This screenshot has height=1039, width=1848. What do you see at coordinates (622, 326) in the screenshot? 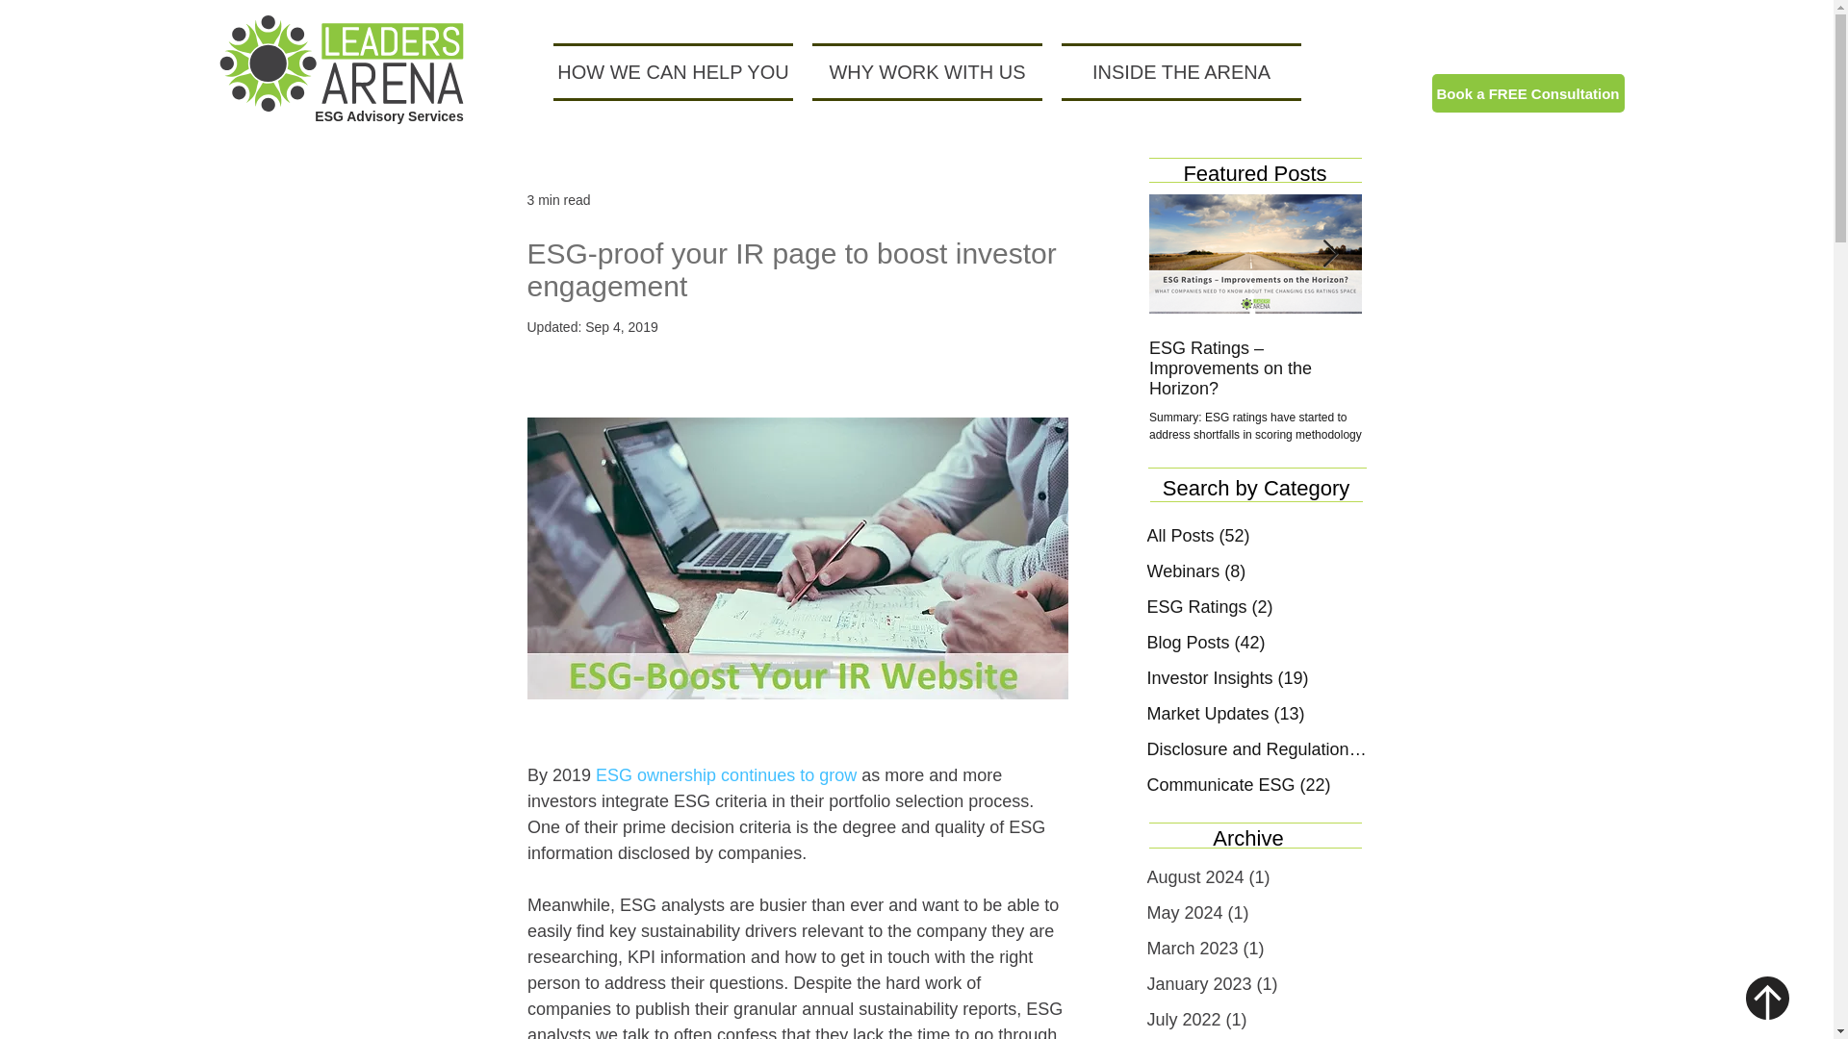
I see `Sep 4, 2019` at bounding box center [622, 326].